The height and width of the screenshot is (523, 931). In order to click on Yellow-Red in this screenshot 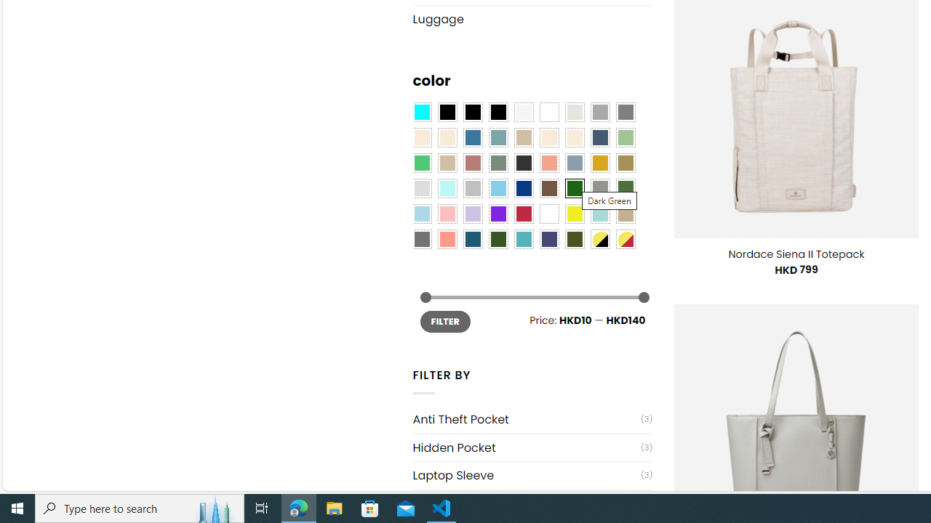, I will do `click(626, 239)`.